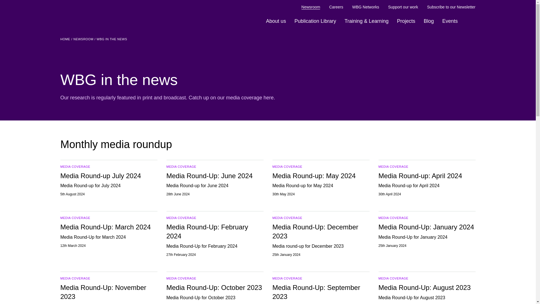  I want to click on About us, so click(276, 21).